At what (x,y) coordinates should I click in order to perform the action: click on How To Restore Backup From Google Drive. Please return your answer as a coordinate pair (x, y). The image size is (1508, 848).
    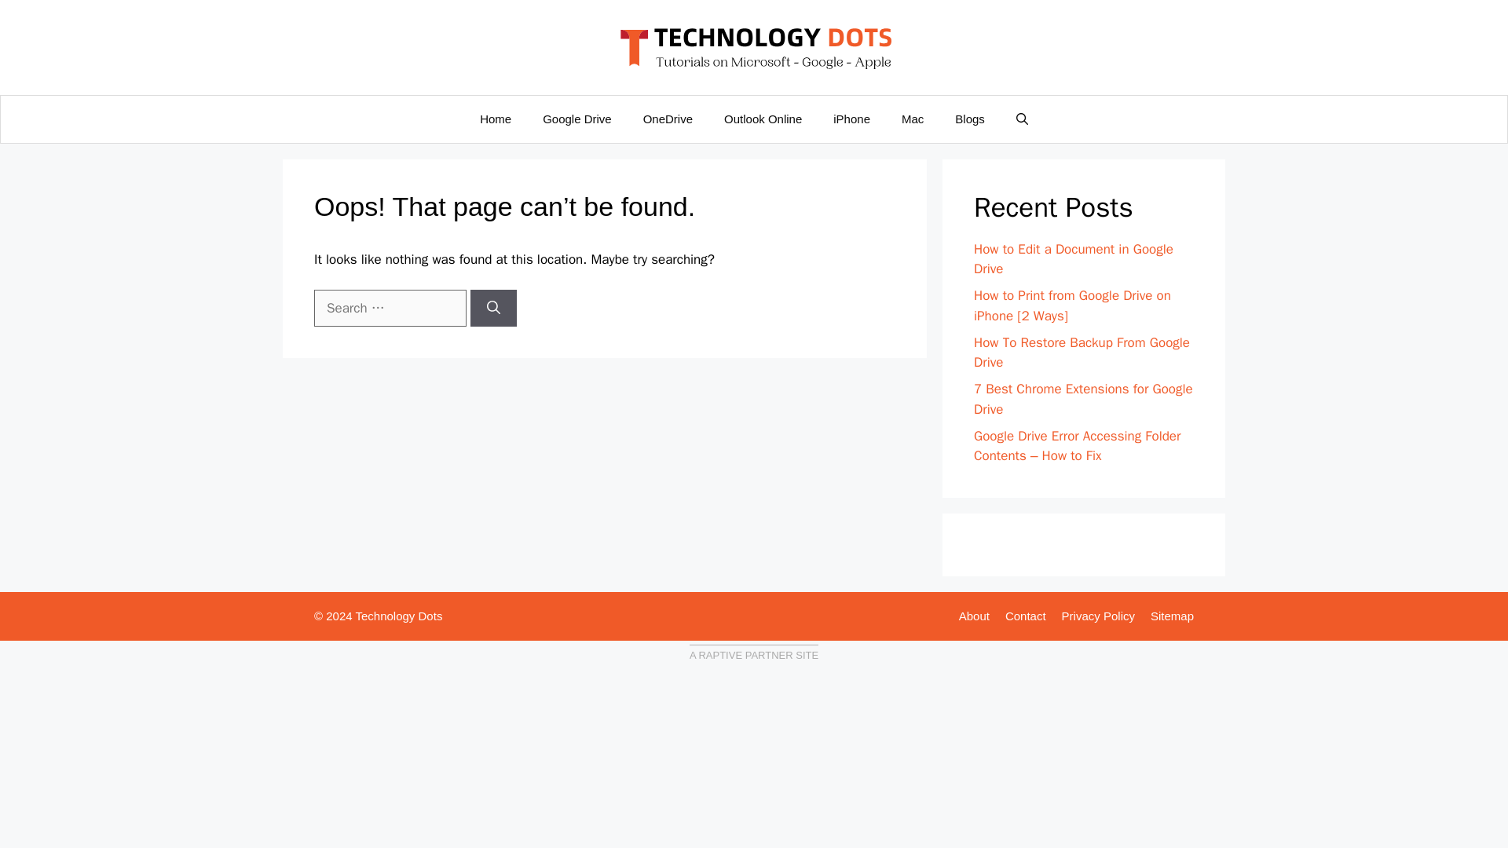
    Looking at the image, I should click on (1082, 353).